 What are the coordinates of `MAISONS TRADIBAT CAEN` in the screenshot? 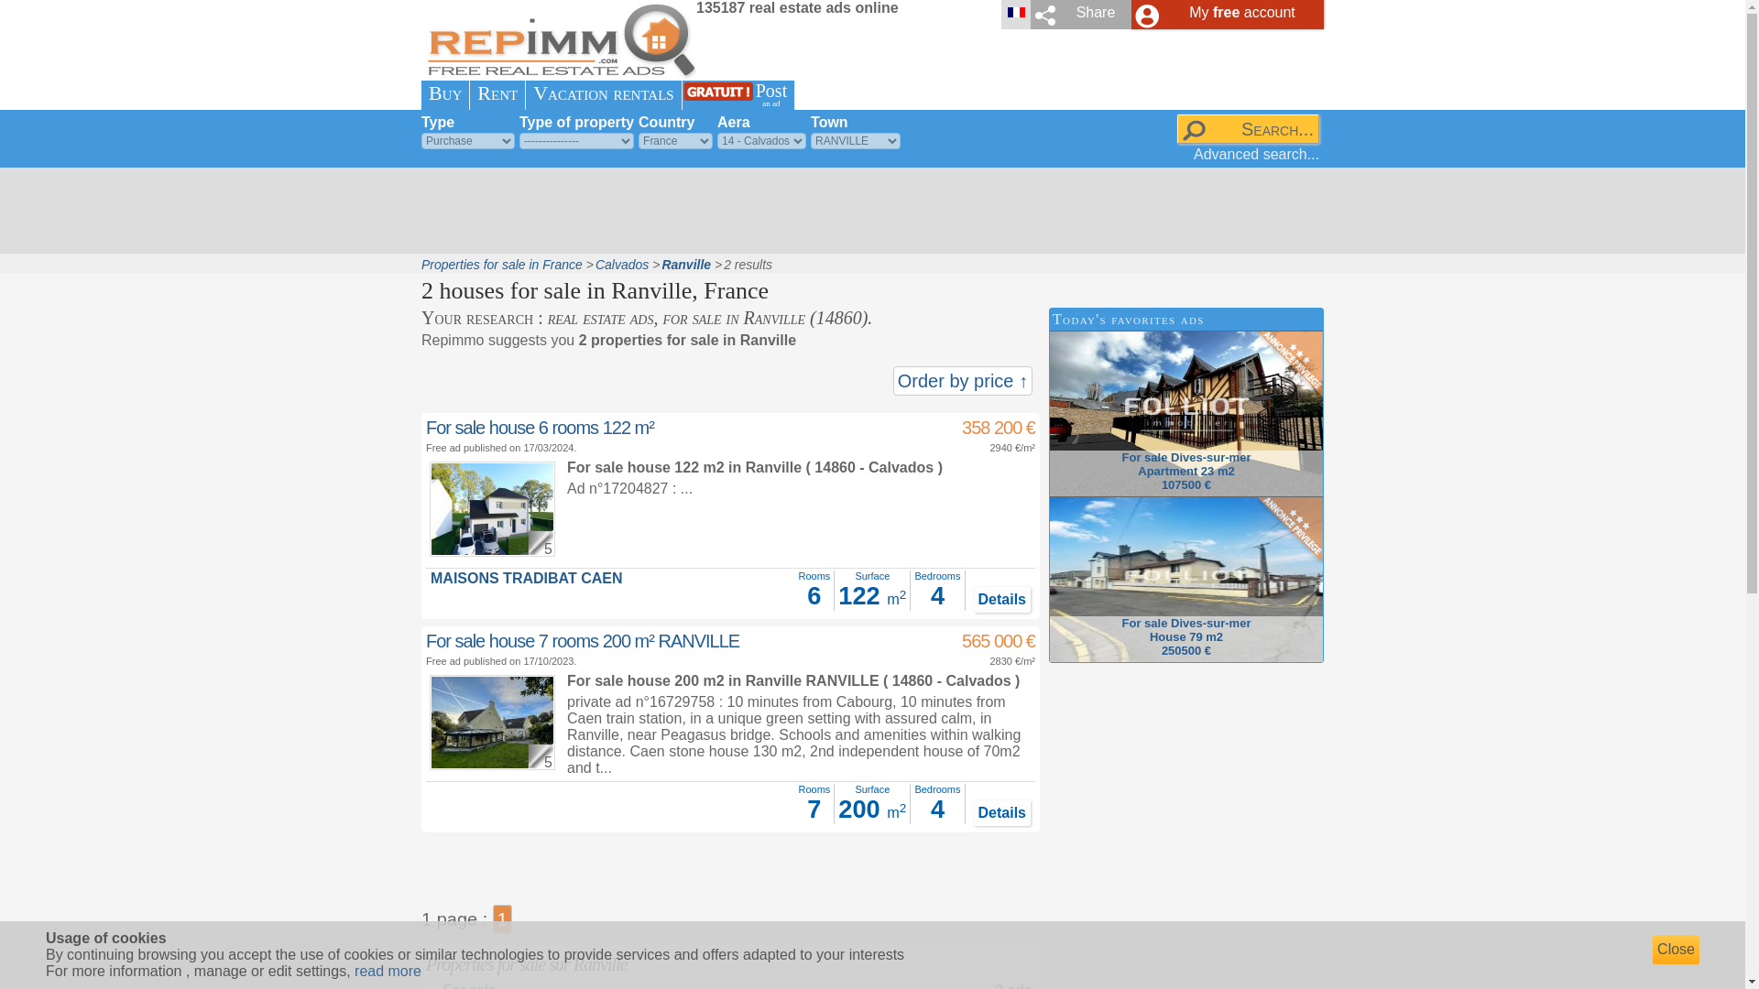 It's located at (771, 95).